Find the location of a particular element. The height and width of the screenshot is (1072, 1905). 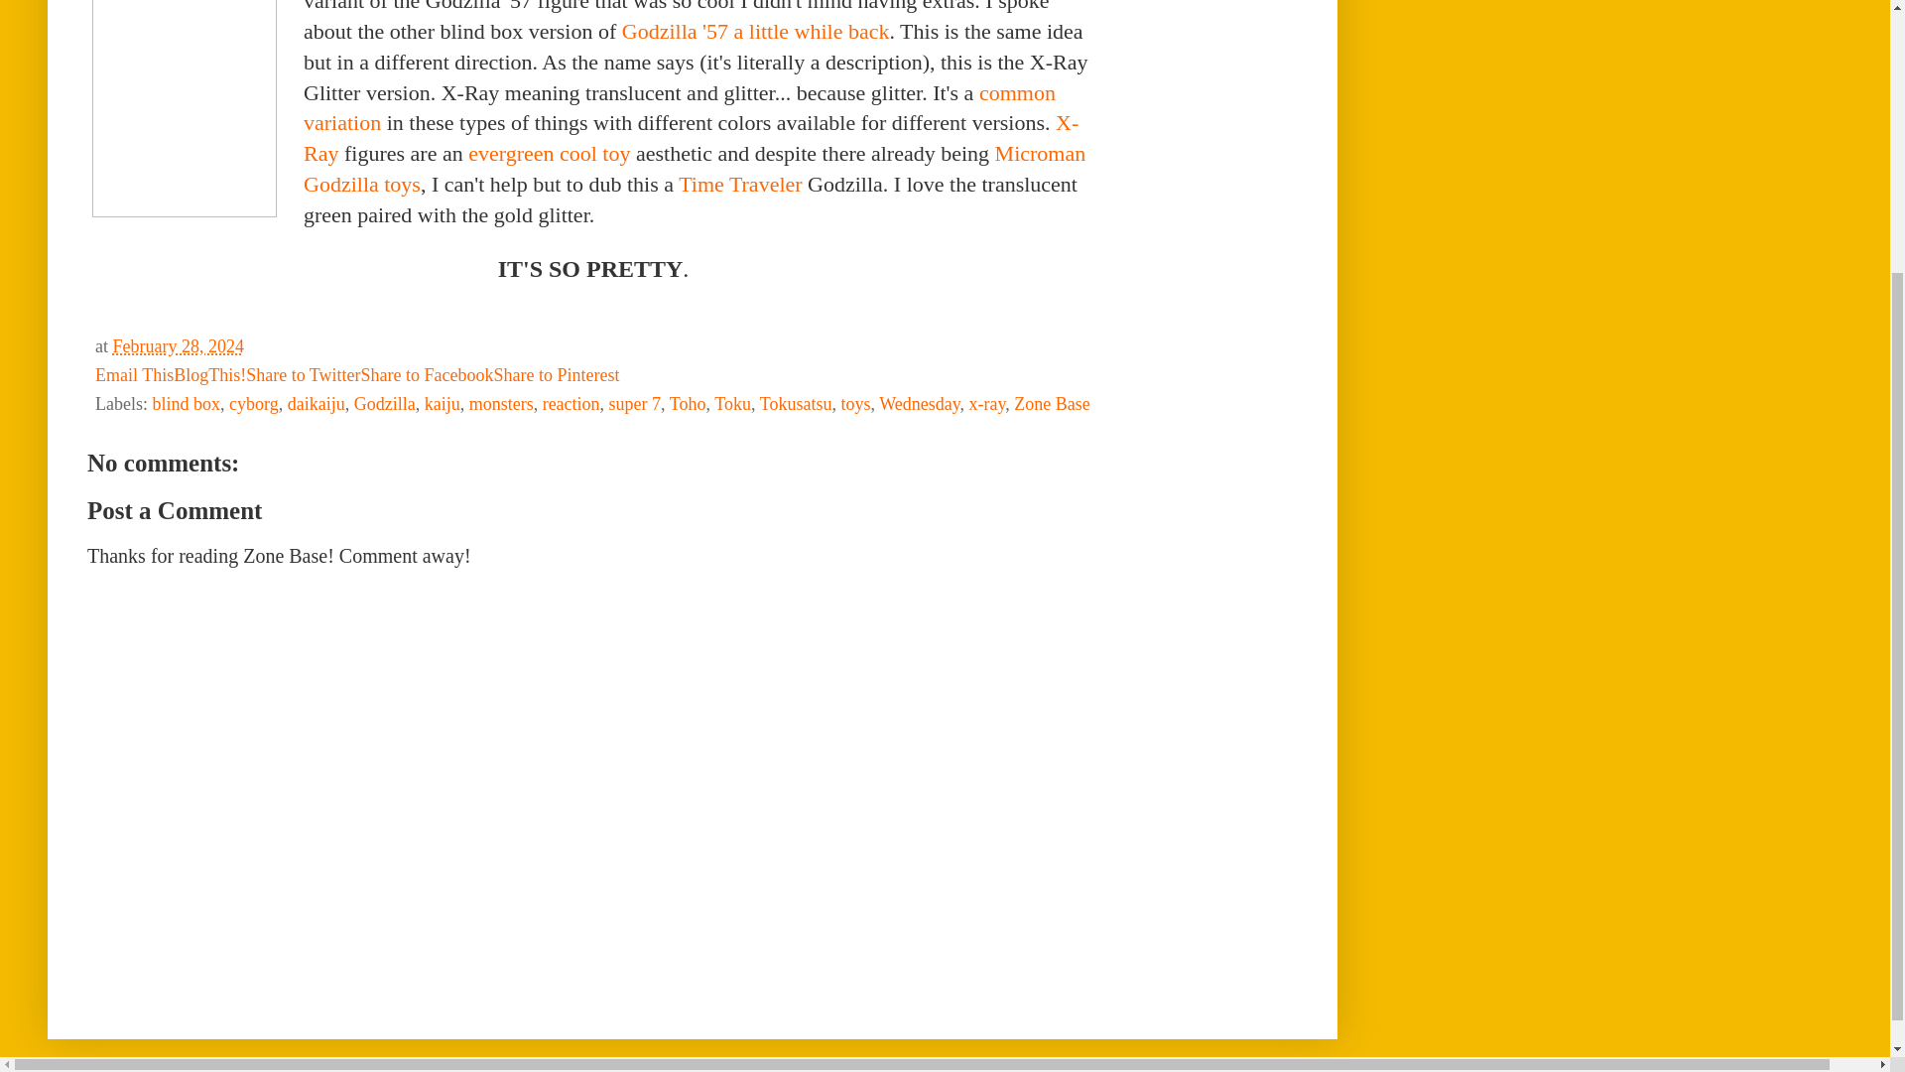

February 28, 2024 is located at coordinates (178, 345).